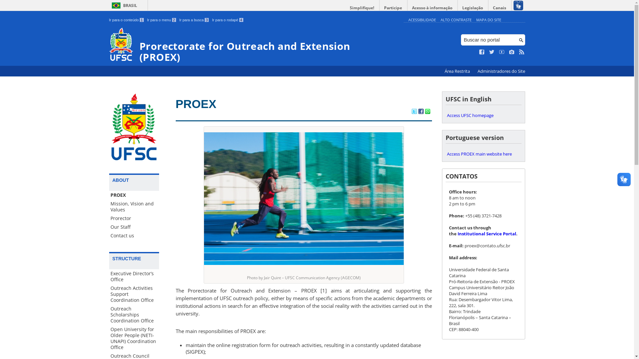 The width and height of the screenshot is (639, 359). I want to click on Access PROEX main website here, so click(483, 154).